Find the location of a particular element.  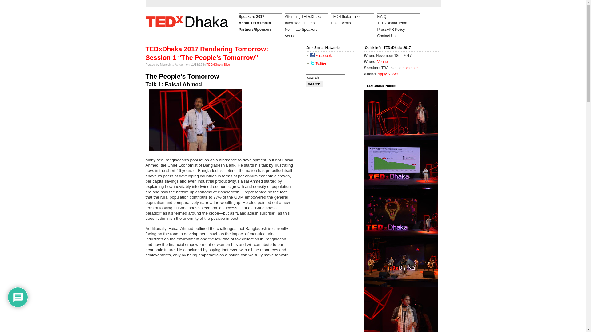

search is located at coordinates (314, 84).